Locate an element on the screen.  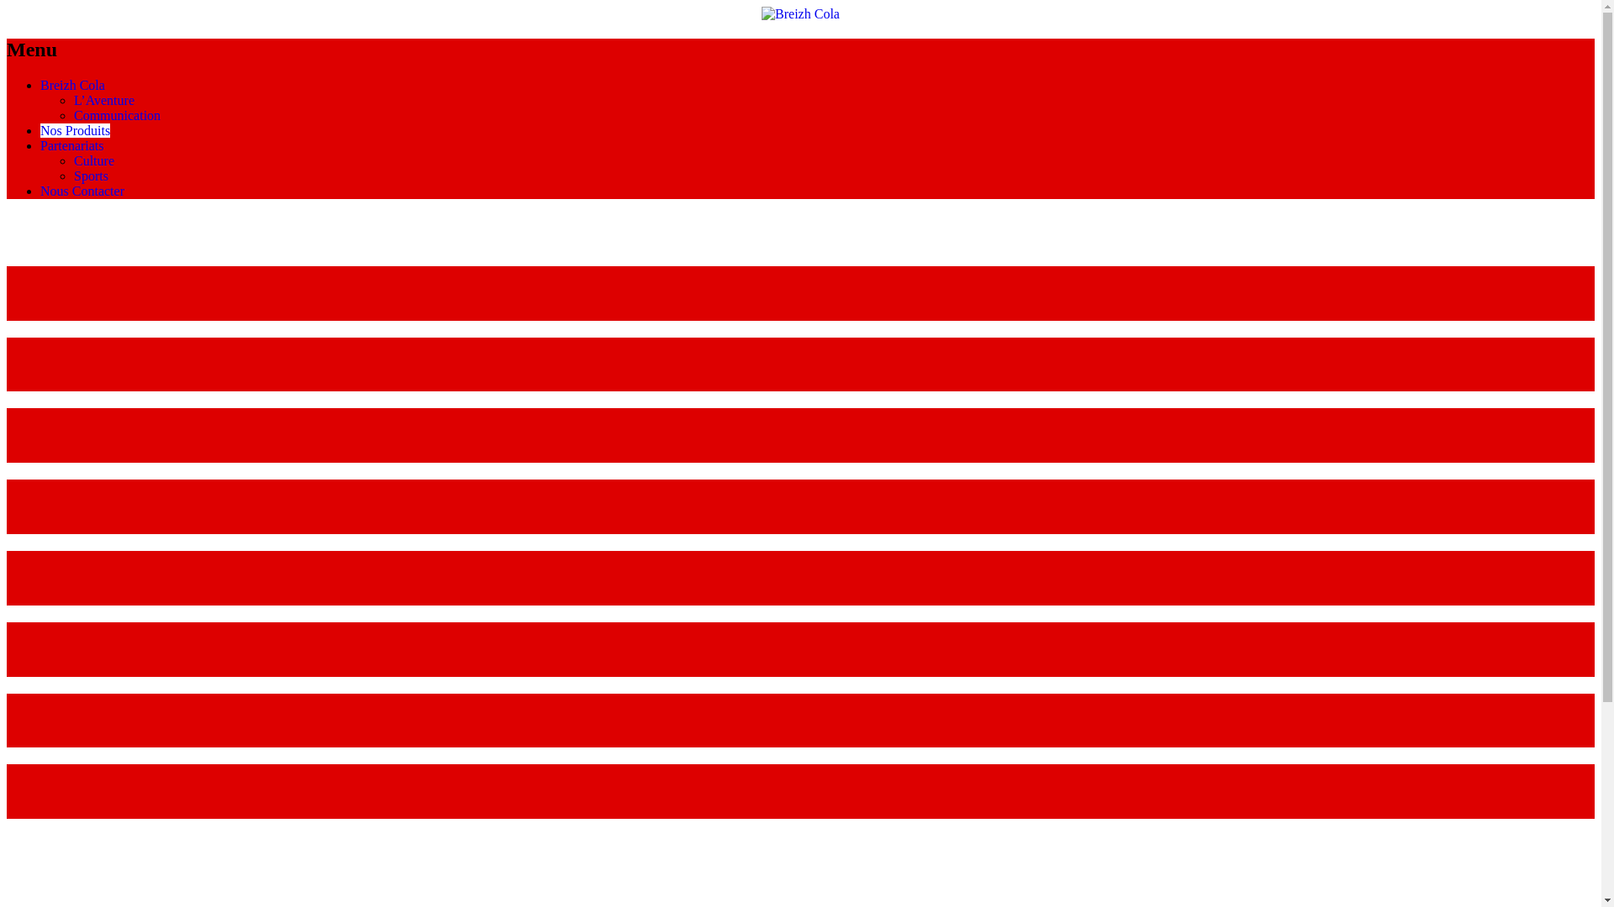
Nos Produits is located at coordinates (76, 131).